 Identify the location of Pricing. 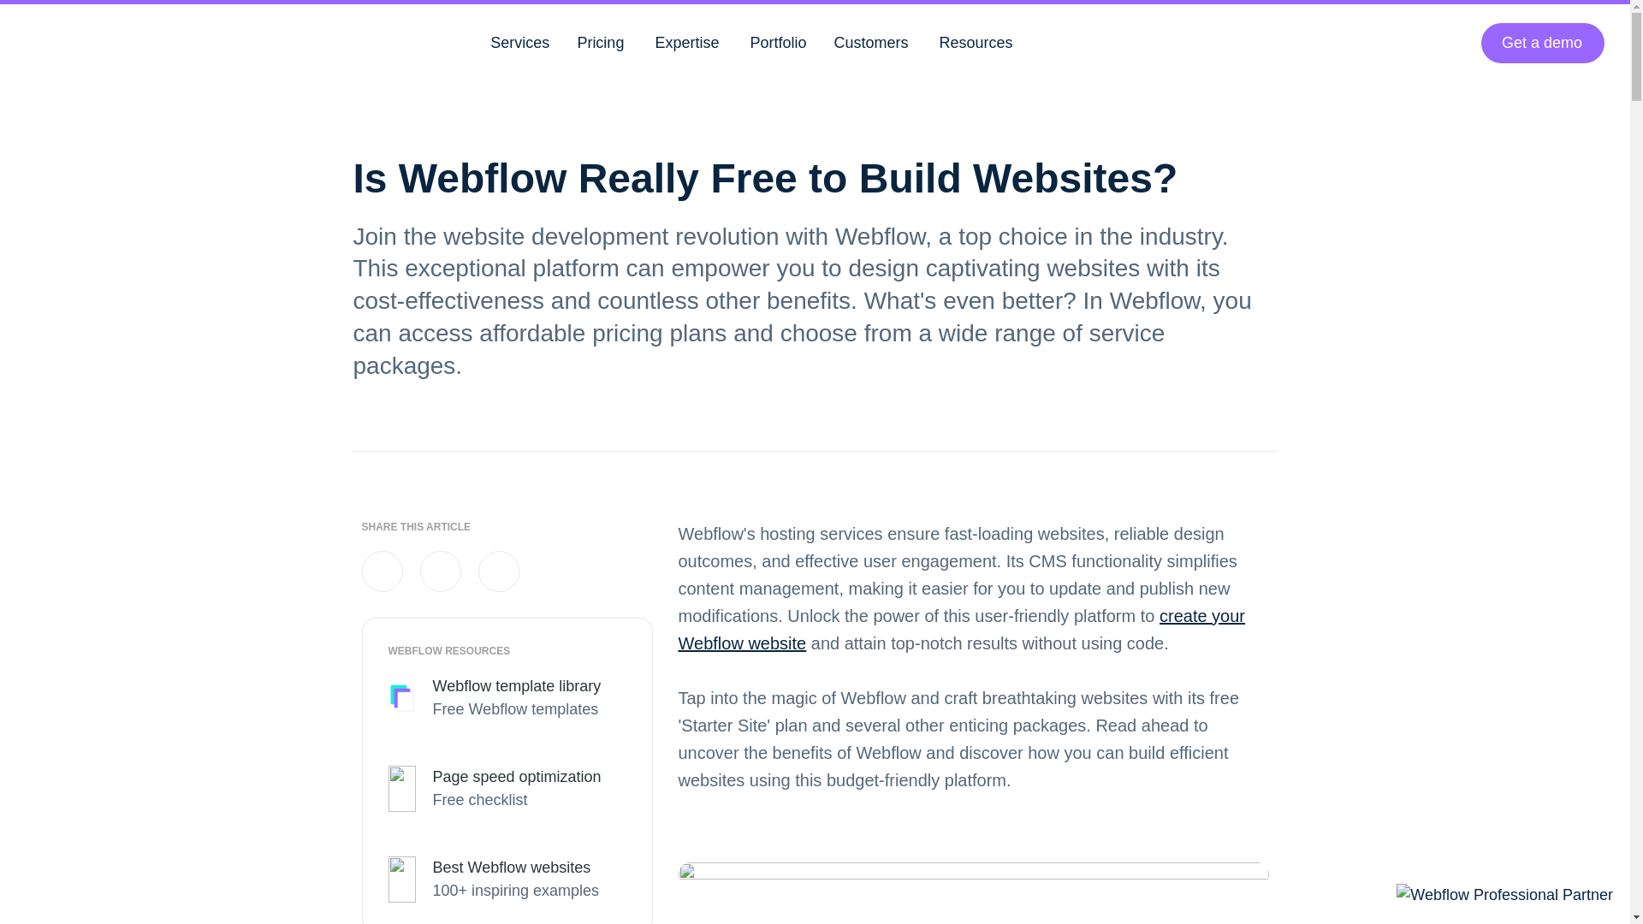
(600, 41).